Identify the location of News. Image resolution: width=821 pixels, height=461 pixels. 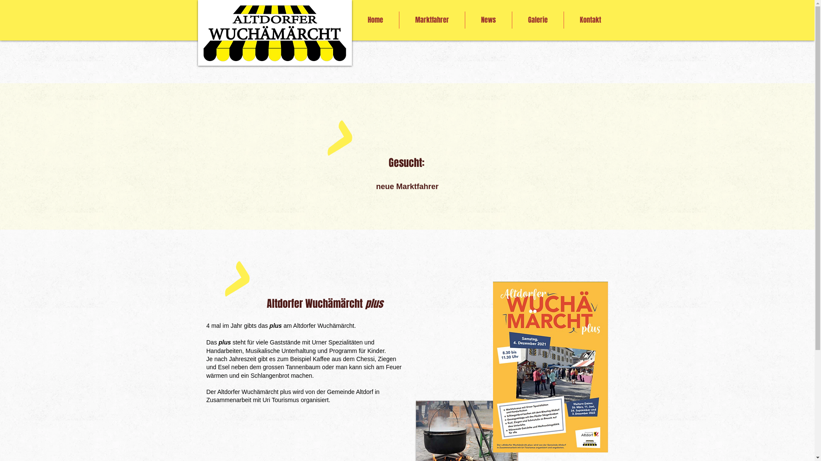
(488, 20).